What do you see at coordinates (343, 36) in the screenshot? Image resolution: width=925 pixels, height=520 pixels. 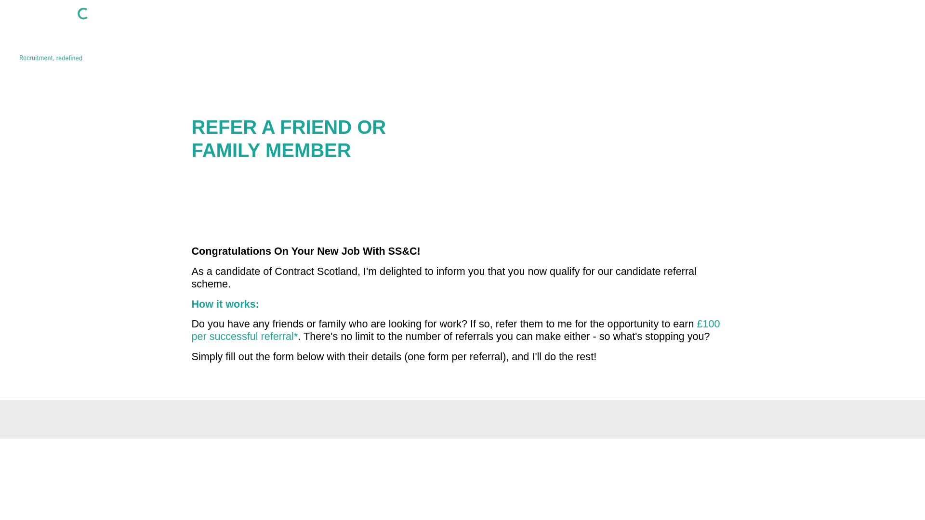 I see `UPLOAD CV` at bounding box center [343, 36].